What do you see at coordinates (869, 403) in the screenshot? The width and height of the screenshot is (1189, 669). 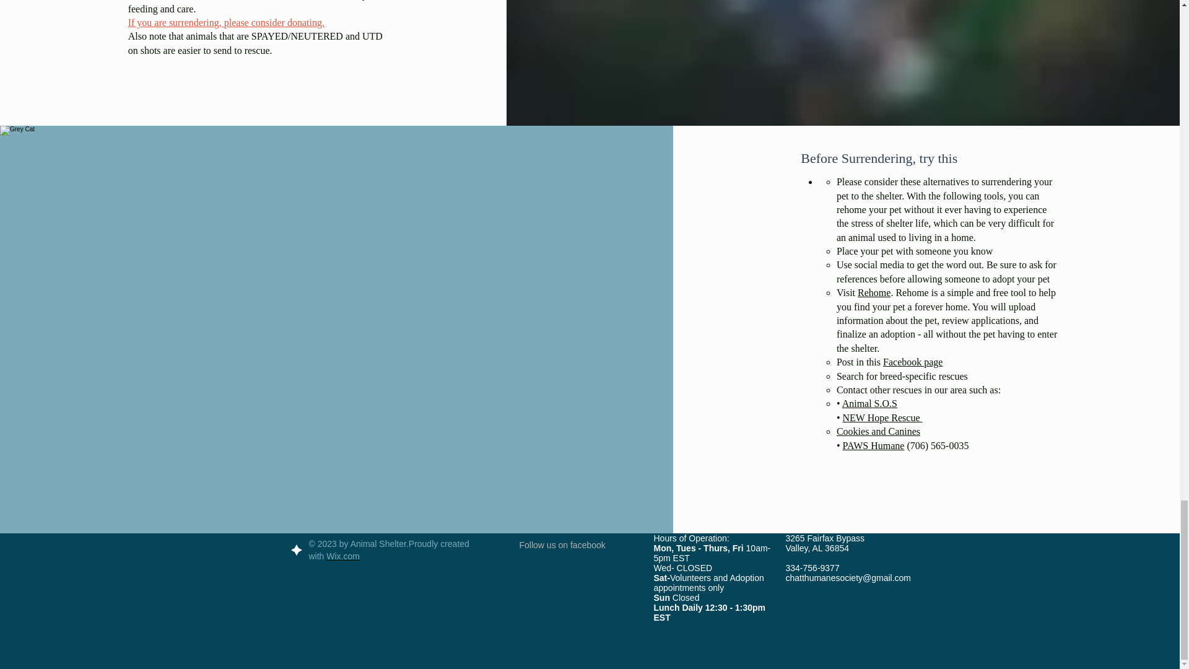 I see `Animal S.O.S` at bounding box center [869, 403].